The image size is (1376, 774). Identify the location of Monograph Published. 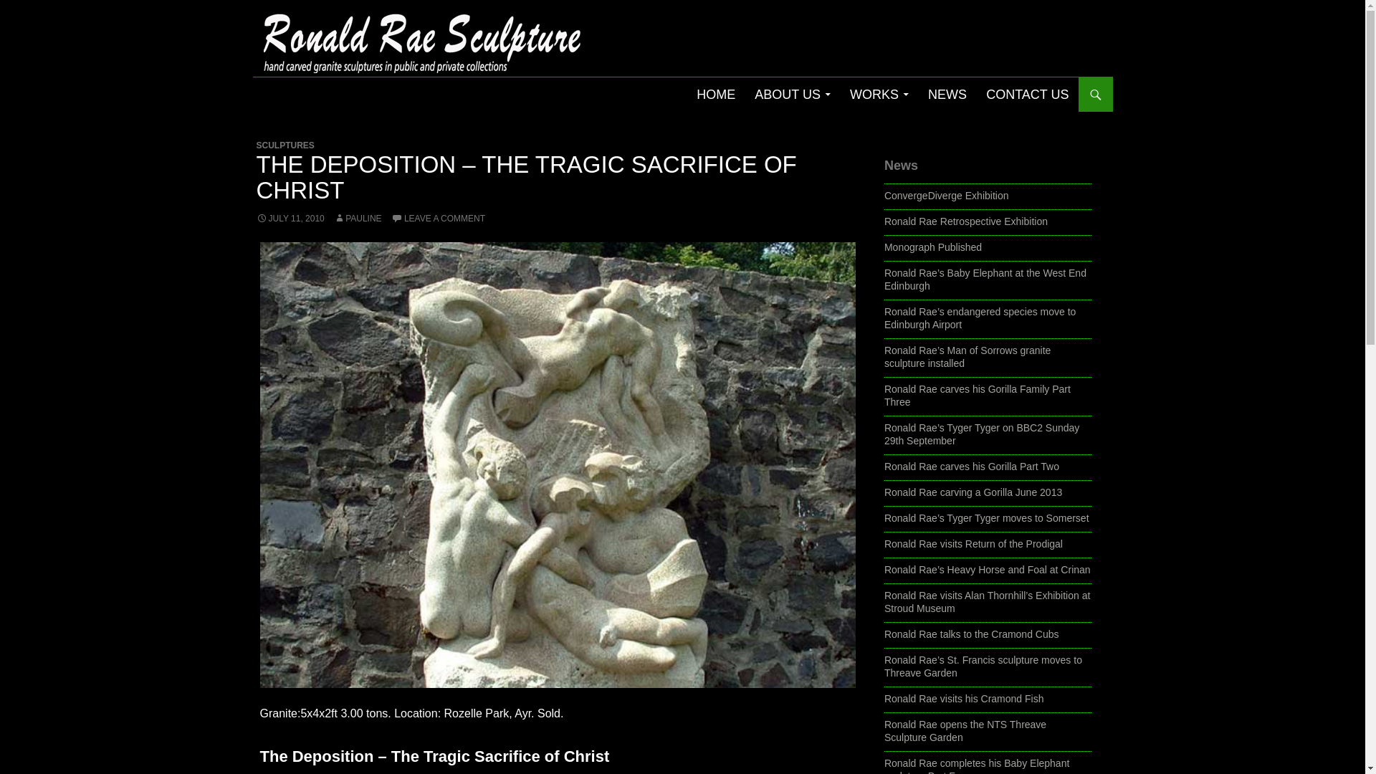
(933, 247).